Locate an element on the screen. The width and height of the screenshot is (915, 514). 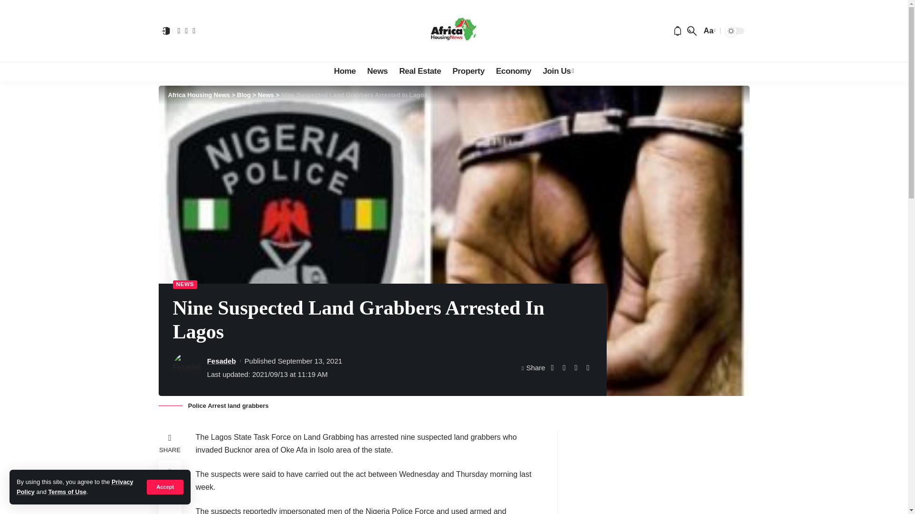
Property is located at coordinates (469, 71).